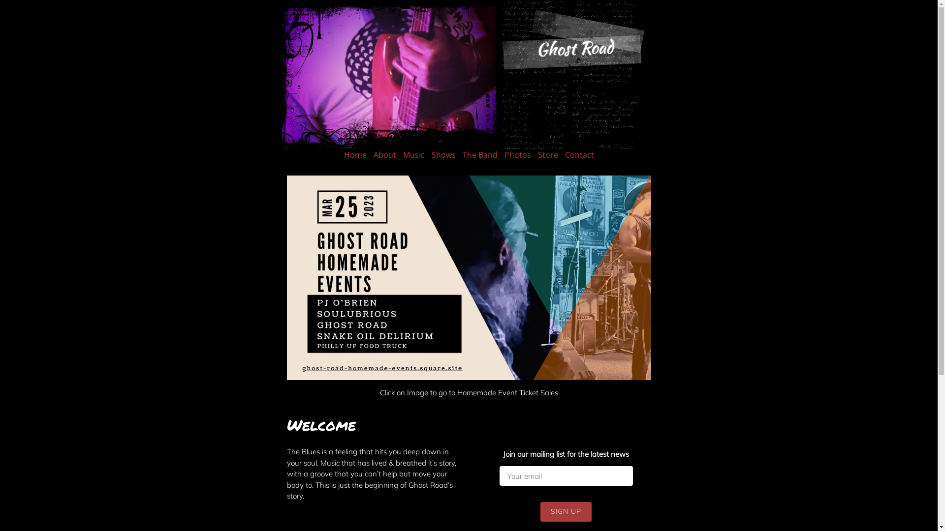 Image resolution: width=945 pixels, height=531 pixels. I want to click on SIGN UP, so click(566, 512).